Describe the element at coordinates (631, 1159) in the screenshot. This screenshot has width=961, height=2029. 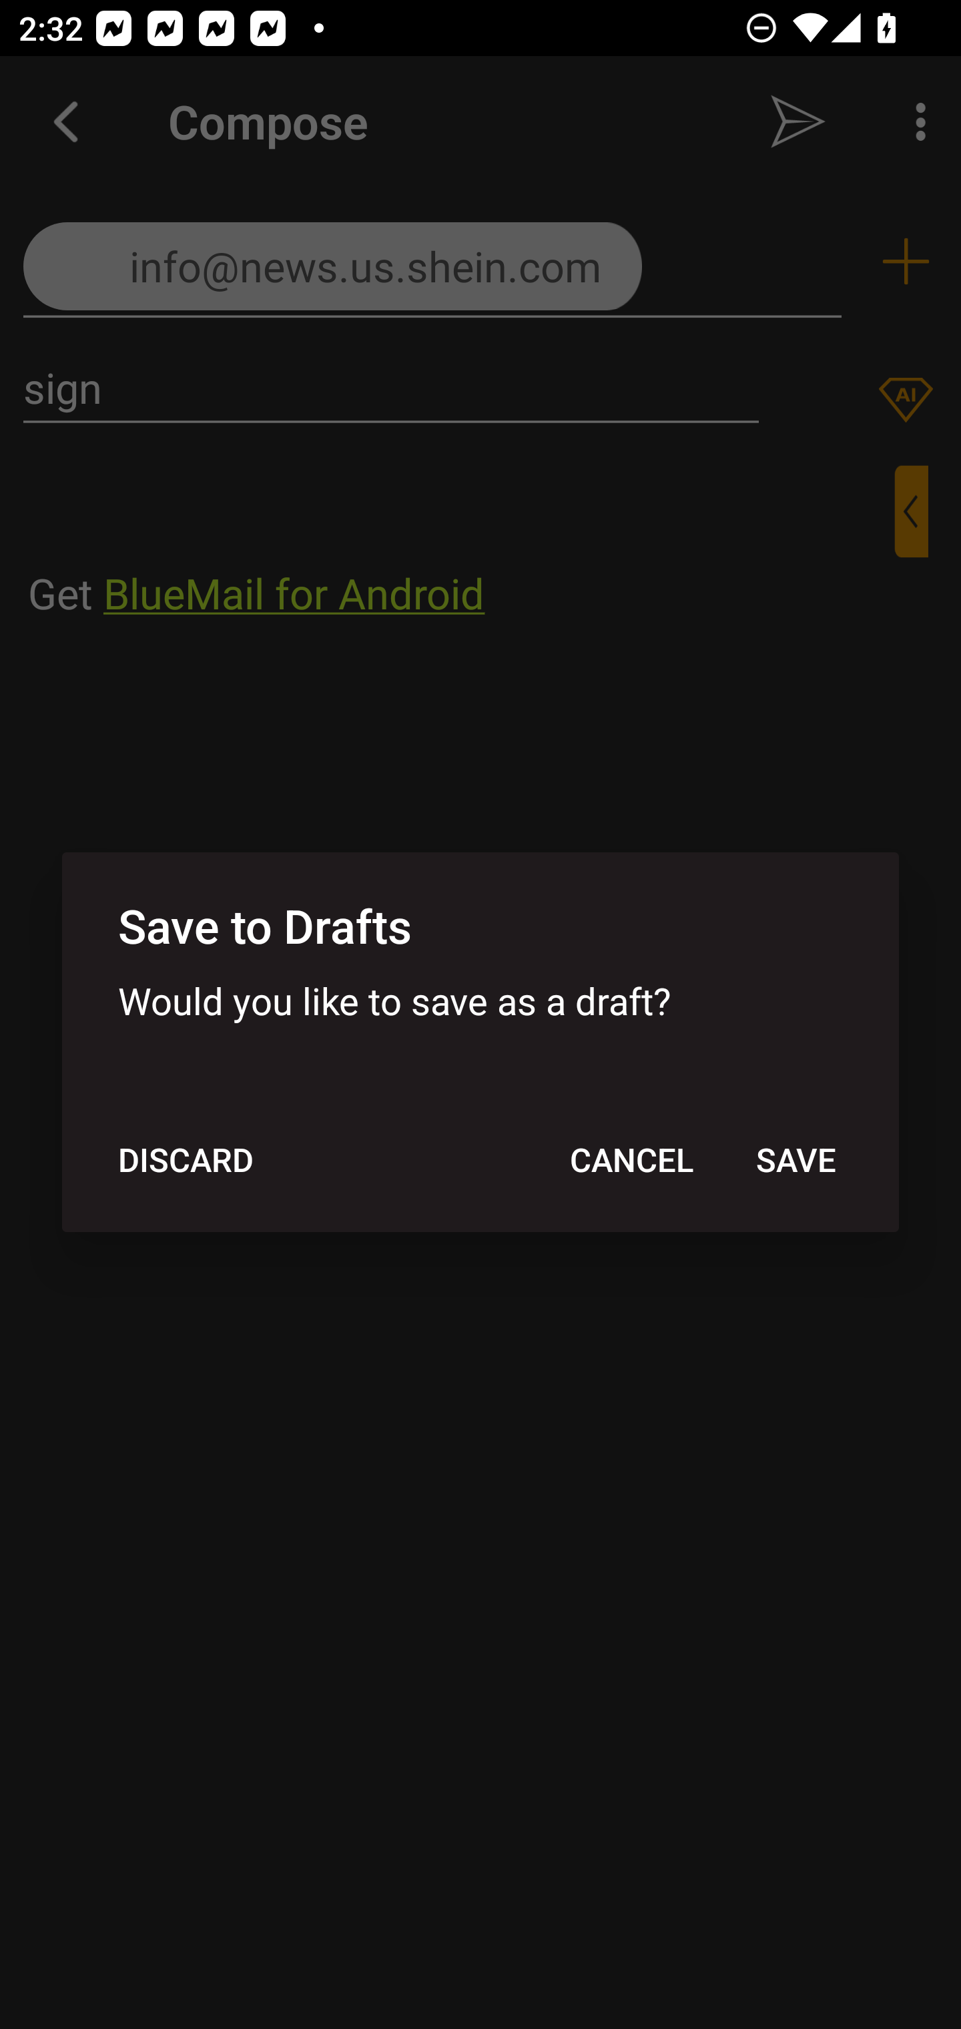
I see `CANCEL` at that location.